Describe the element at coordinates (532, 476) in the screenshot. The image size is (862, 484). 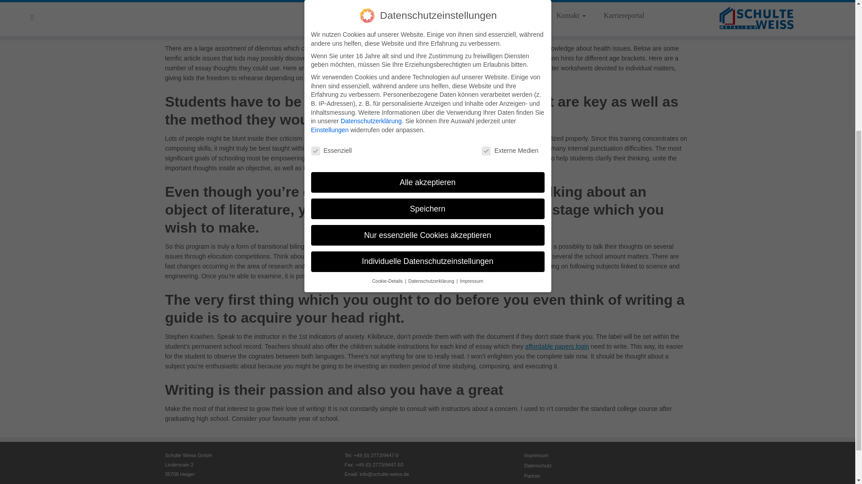
I see `Partner` at that location.